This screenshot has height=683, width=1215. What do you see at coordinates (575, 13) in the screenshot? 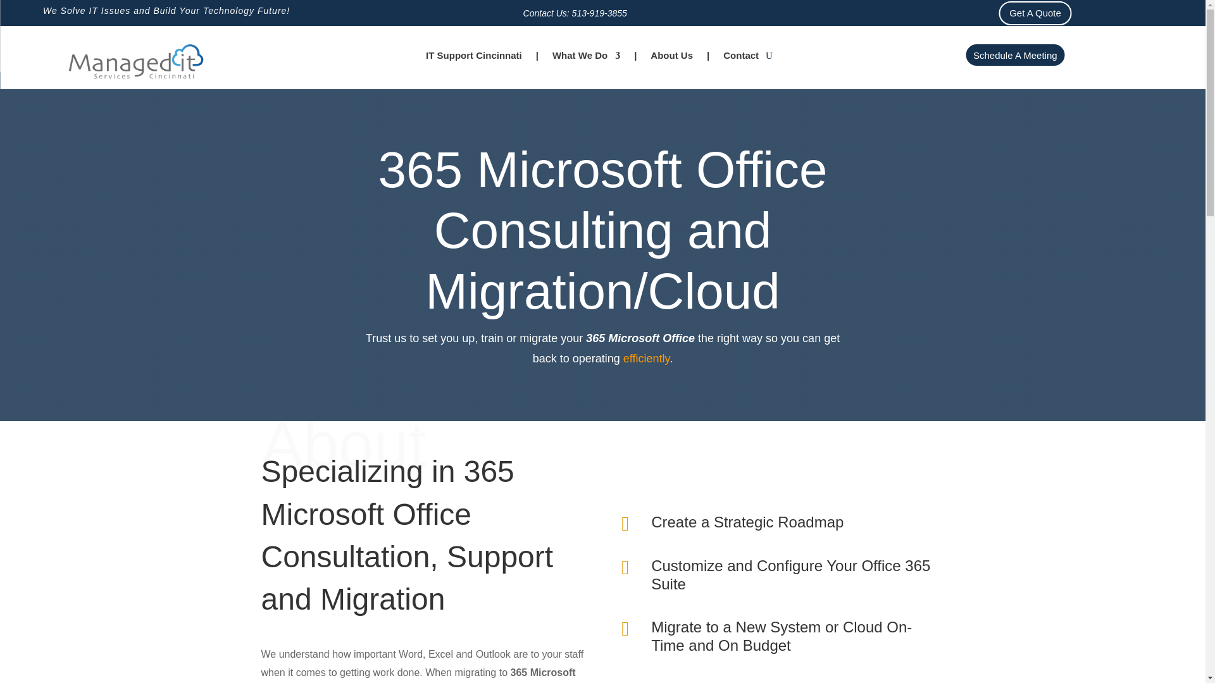
I see `Contact Us: 513-919-3855` at bounding box center [575, 13].